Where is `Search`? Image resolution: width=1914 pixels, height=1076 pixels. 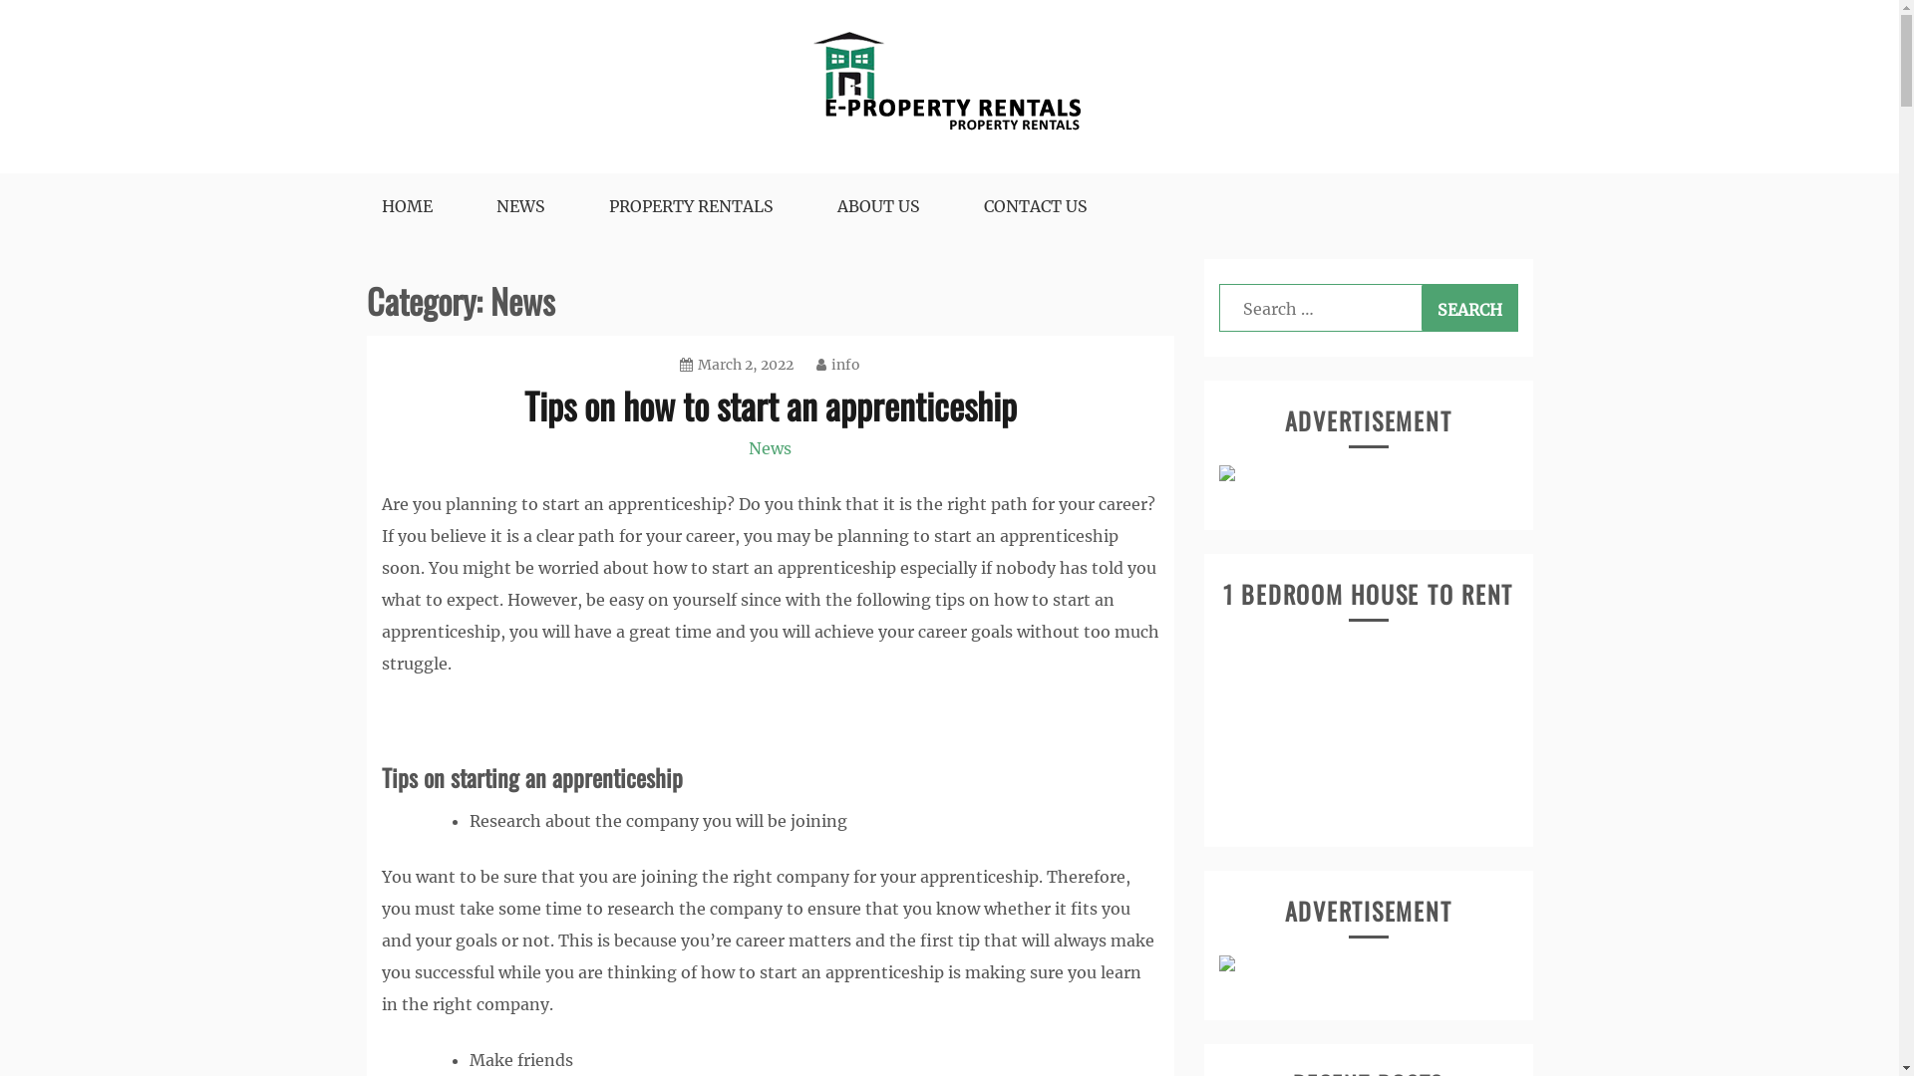 Search is located at coordinates (1469, 308).